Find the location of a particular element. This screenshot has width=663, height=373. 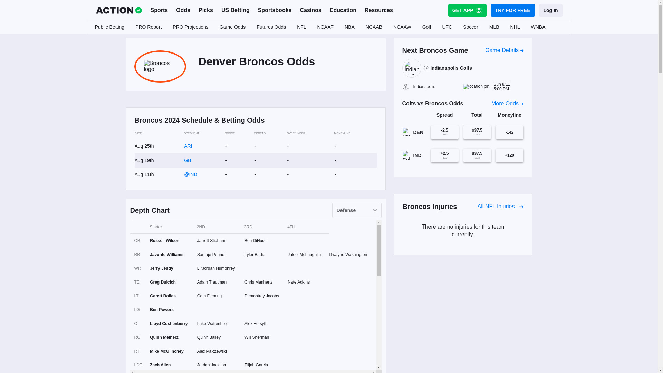

NCAAW is located at coordinates (402, 27).